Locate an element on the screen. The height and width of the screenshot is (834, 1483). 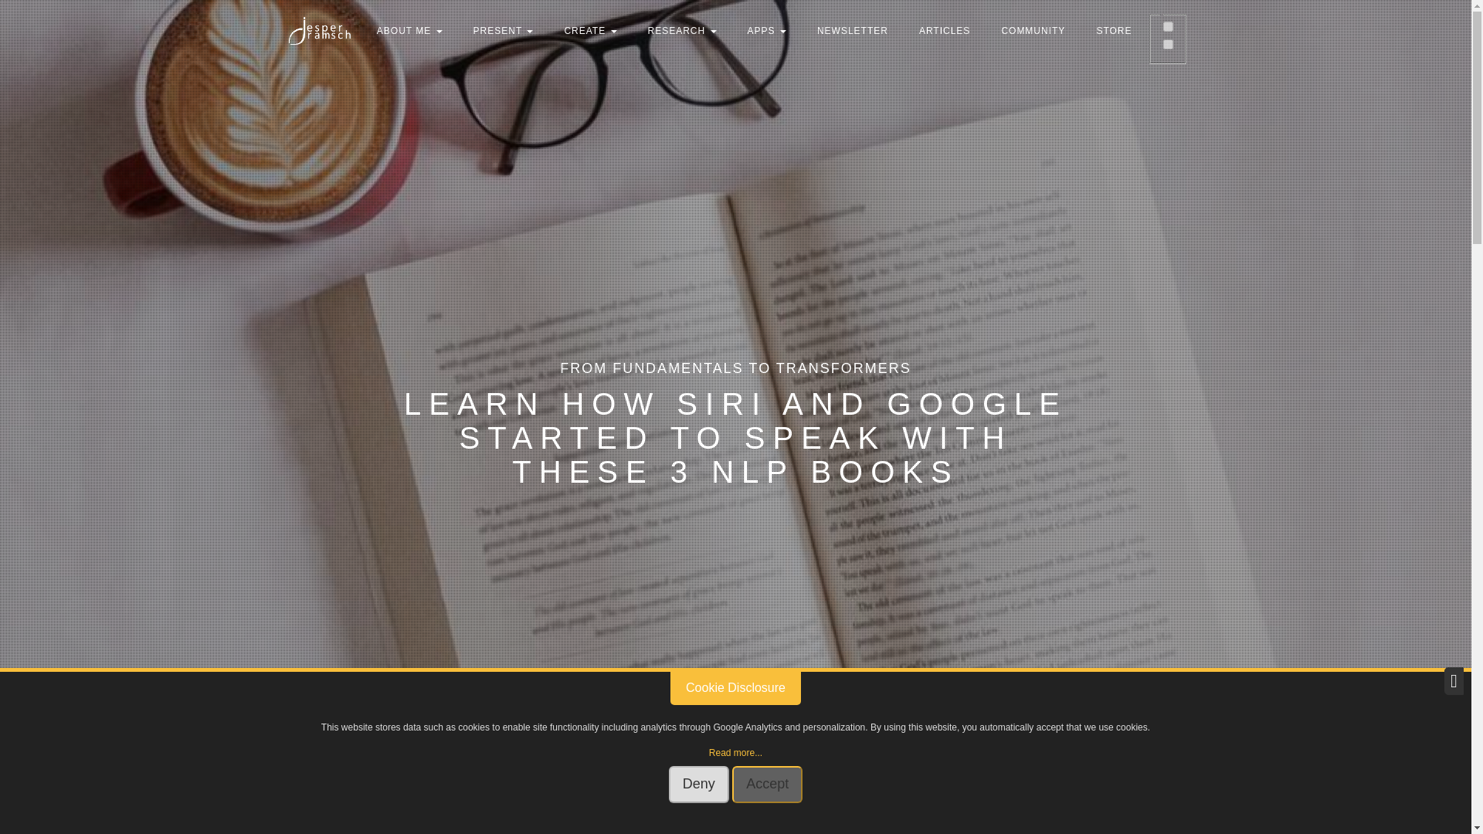
RESEARCH is located at coordinates (683, 31).